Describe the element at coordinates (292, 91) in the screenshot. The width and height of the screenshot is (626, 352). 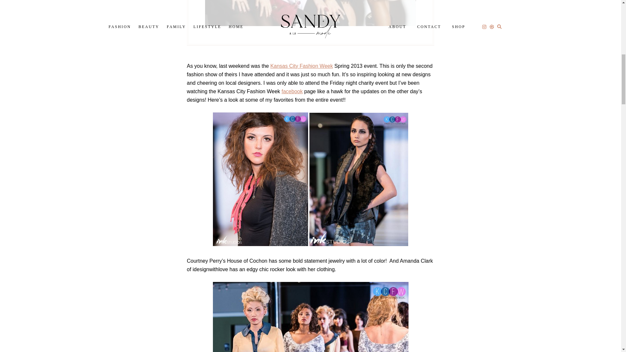
I see `facebook` at that location.